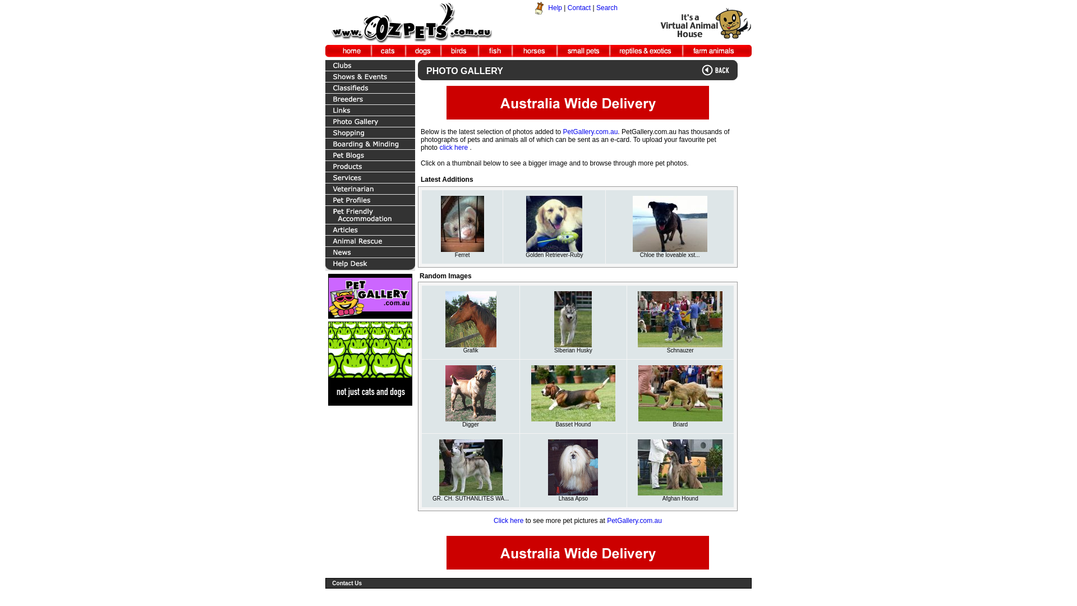 The height and width of the screenshot is (606, 1077). What do you see at coordinates (579, 8) in the screenshot?
I see `Contact` at bounding box center [579, 8].